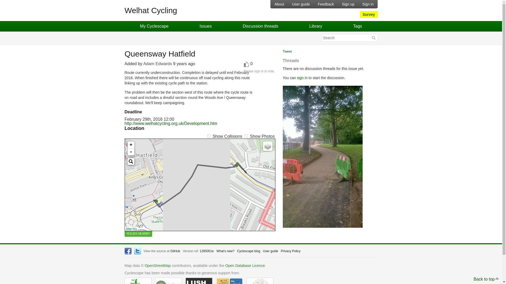 This screenshot has height=284, width=506. I want to click on Funding from Funding from GeoVation, so click(168, 281).